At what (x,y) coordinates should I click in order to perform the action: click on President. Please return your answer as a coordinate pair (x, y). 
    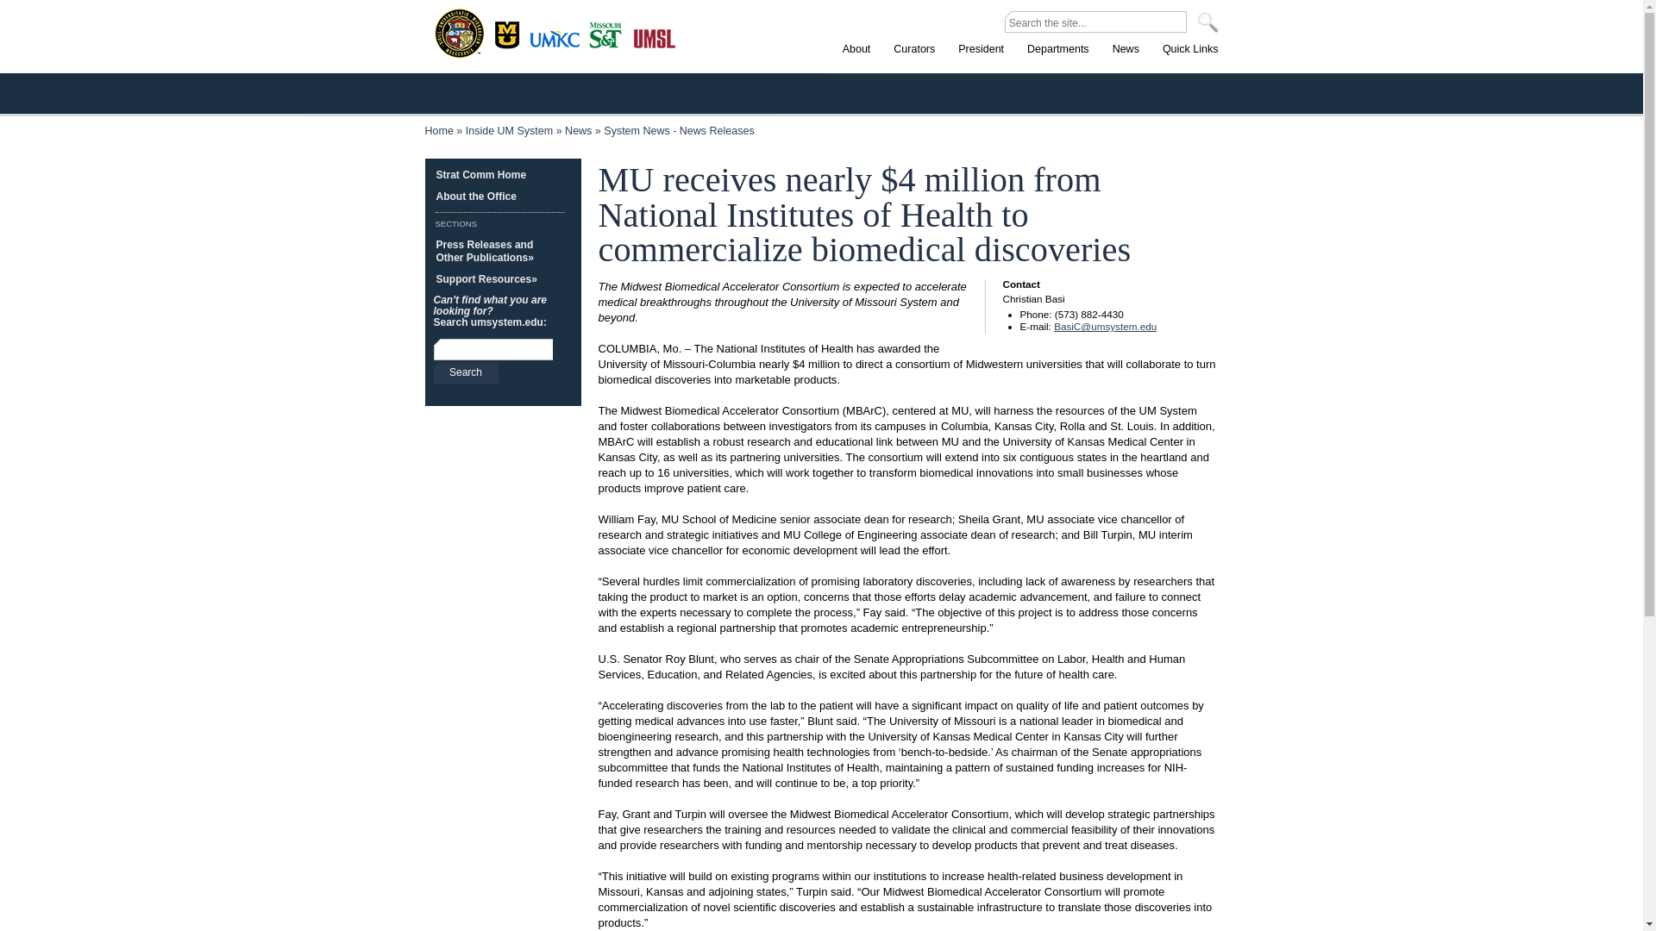
    Looking at the image, I should click on (980, 64).